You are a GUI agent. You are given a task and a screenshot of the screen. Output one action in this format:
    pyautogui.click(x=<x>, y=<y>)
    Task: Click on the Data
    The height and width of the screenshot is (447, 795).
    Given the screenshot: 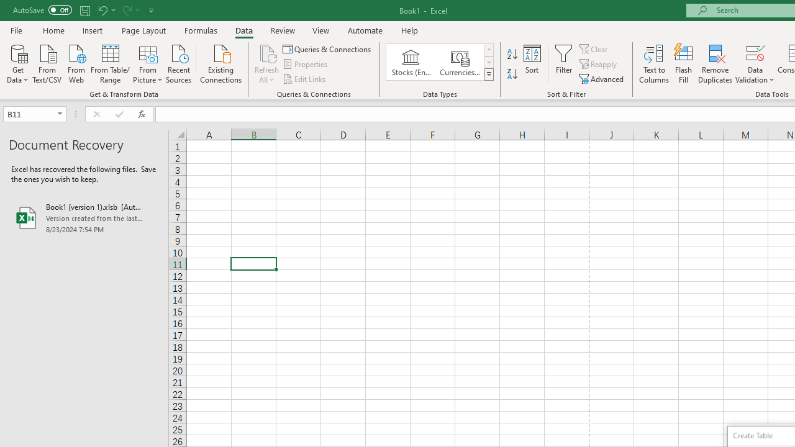 What is the action you would take?
    pyautogui.click(x=243, y=30)
    